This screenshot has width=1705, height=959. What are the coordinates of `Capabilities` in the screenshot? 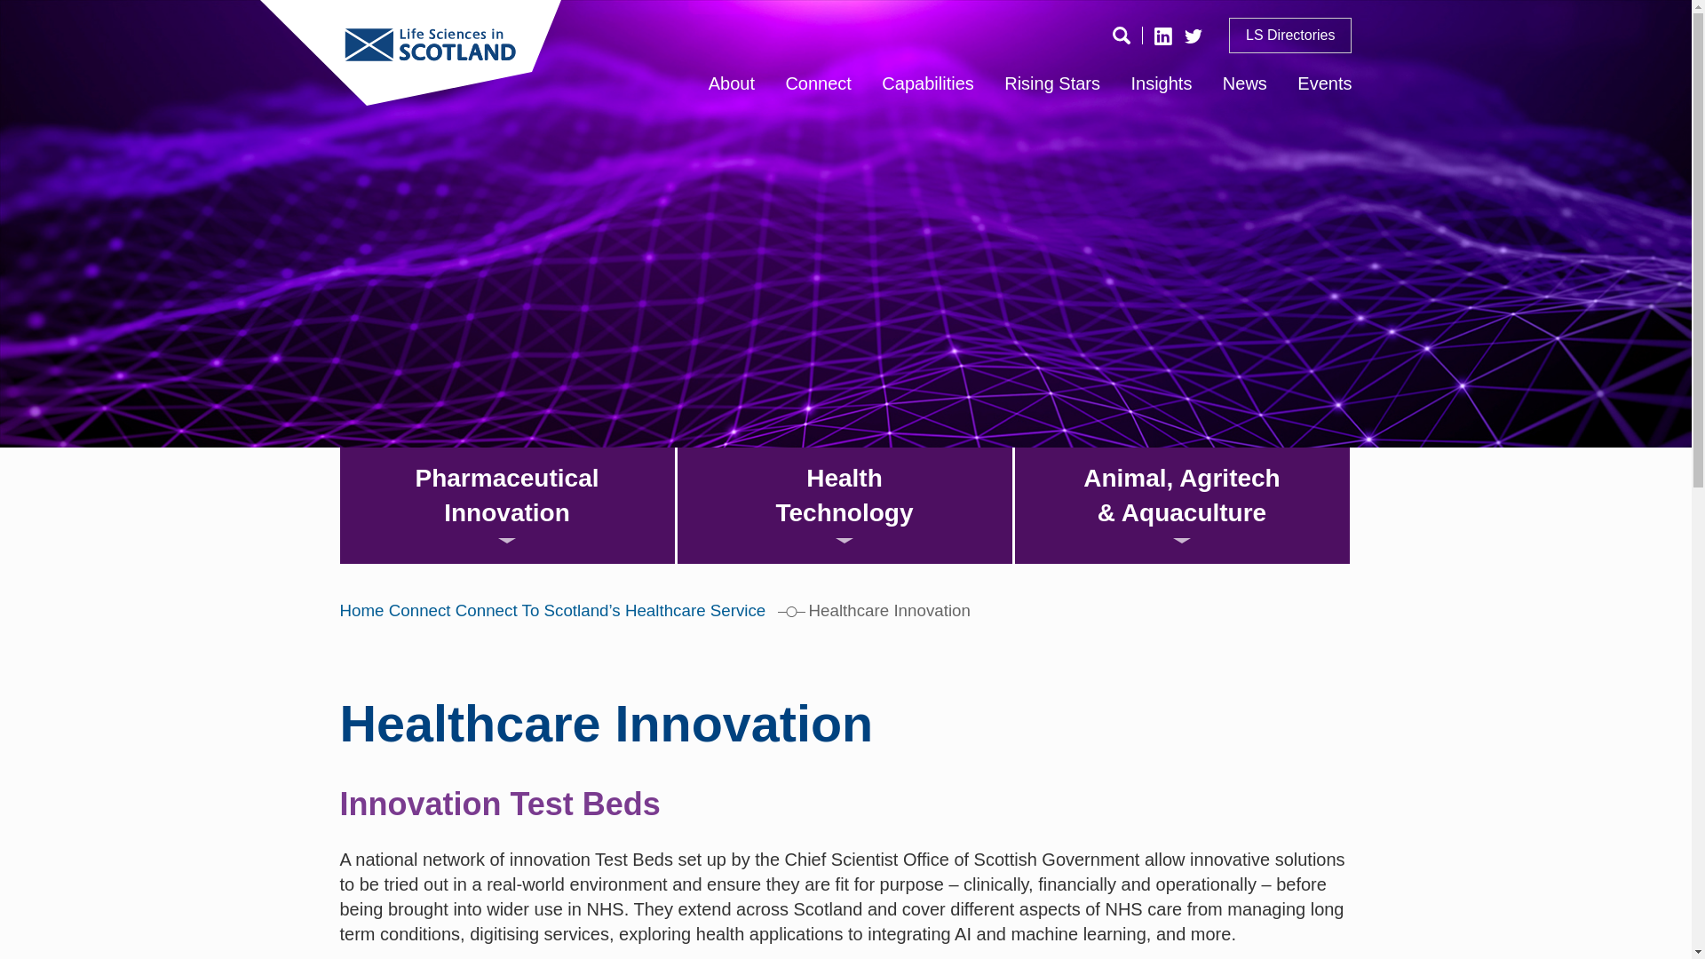 It's located at (927, 83).